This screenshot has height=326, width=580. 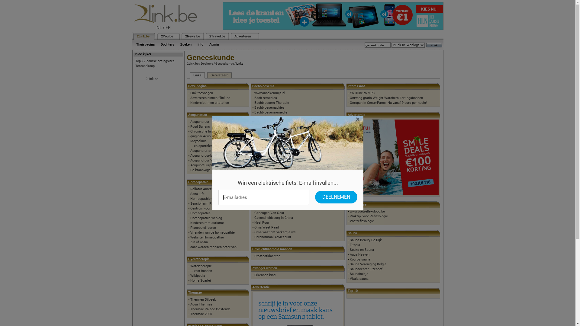 What do you see at coordinates (201, 151) in the screenshot?
I see `Acupuncturist` at bounding box center [201, 151].